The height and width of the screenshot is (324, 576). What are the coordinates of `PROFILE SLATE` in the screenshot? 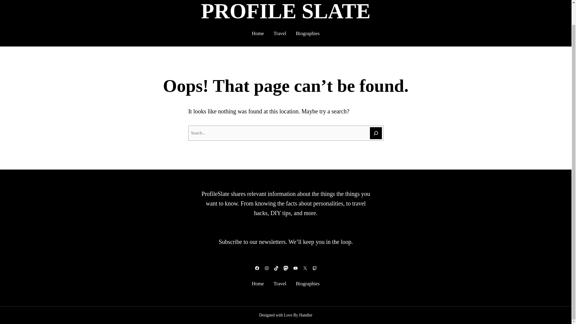 It's located at (286, 11).